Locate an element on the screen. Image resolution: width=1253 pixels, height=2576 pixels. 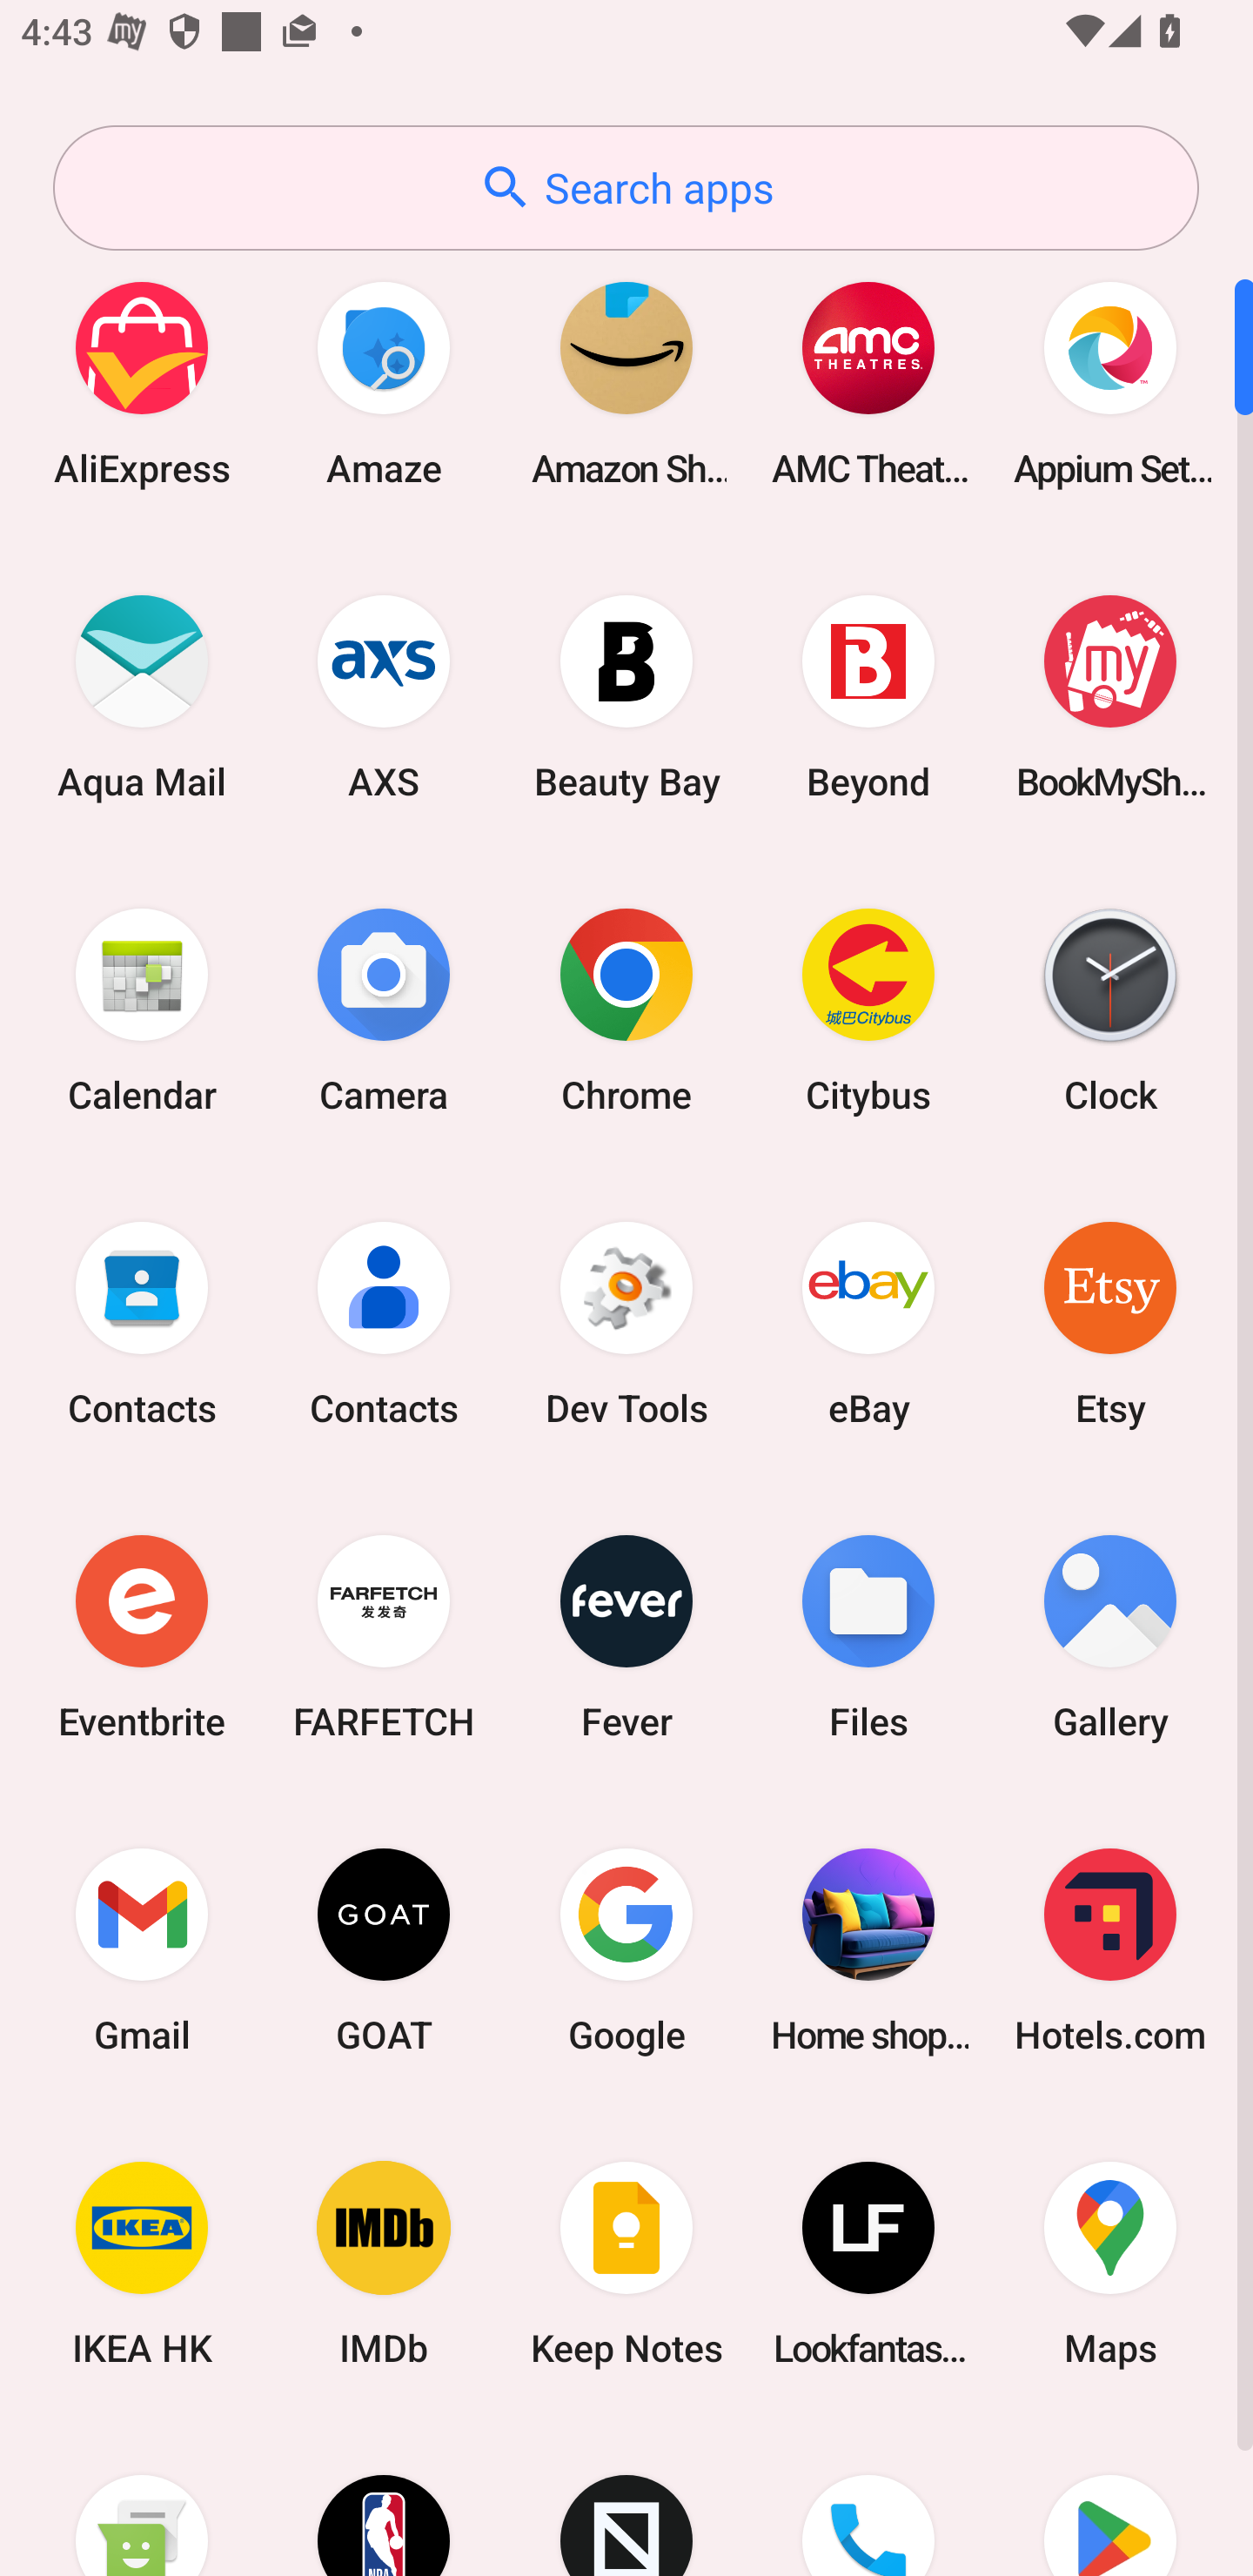
IKEA HK is located at coordinates (142, 2264).